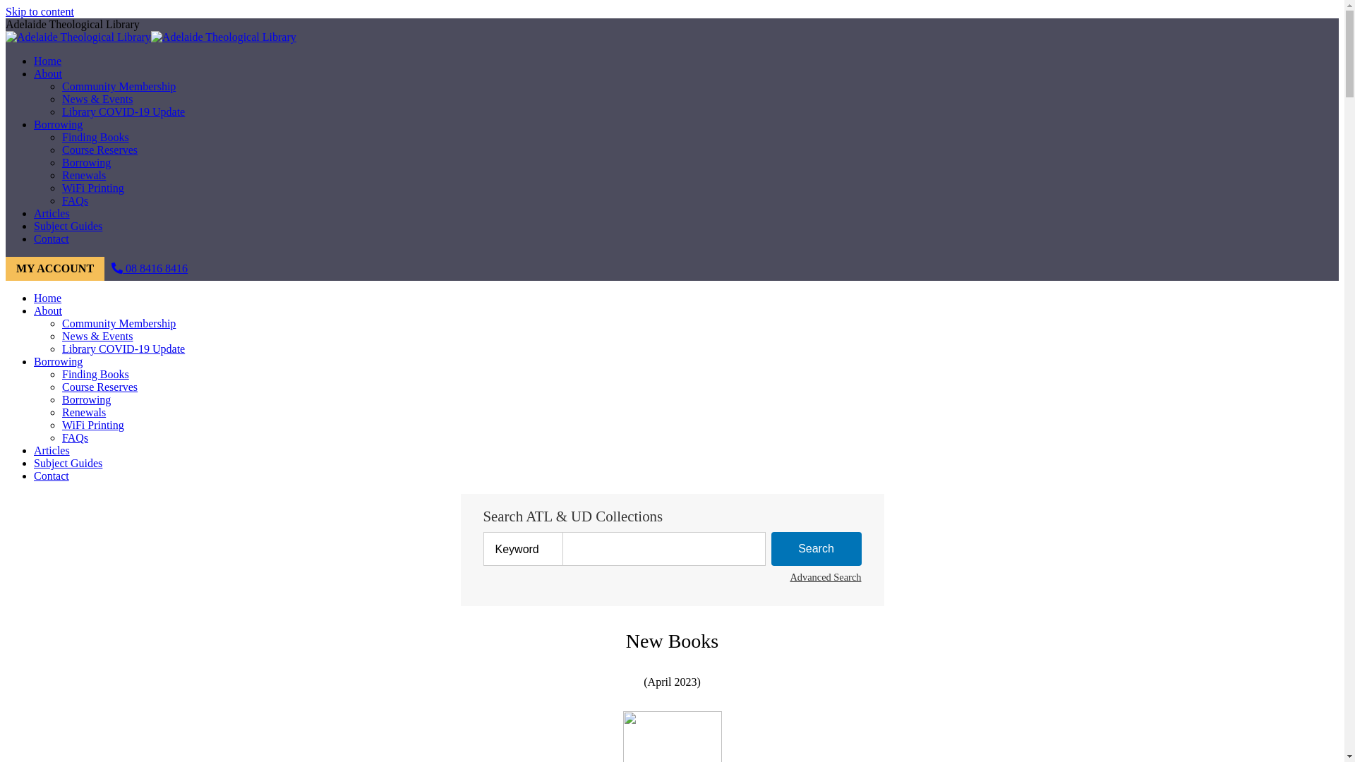 The height and width of the screenshot is (762, 1355). Describe the element at coordinates (58, 361) in the screenshot. I see `Borrowing` at that location.